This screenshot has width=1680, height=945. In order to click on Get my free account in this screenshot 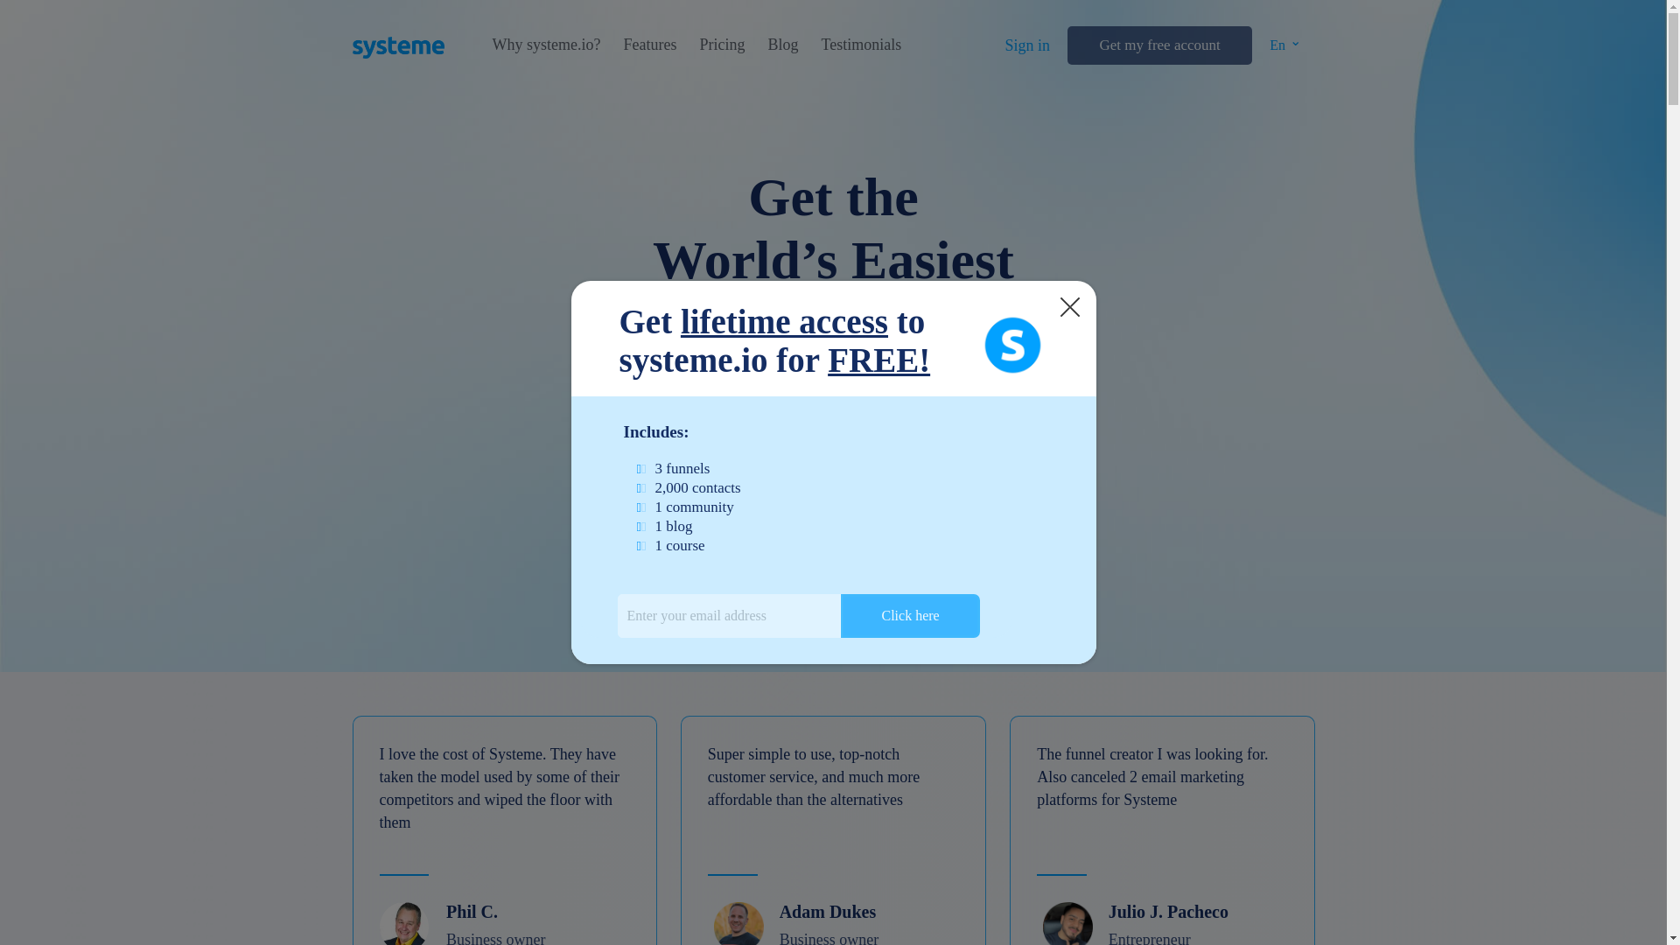, I will do `click(1158, 45)`.